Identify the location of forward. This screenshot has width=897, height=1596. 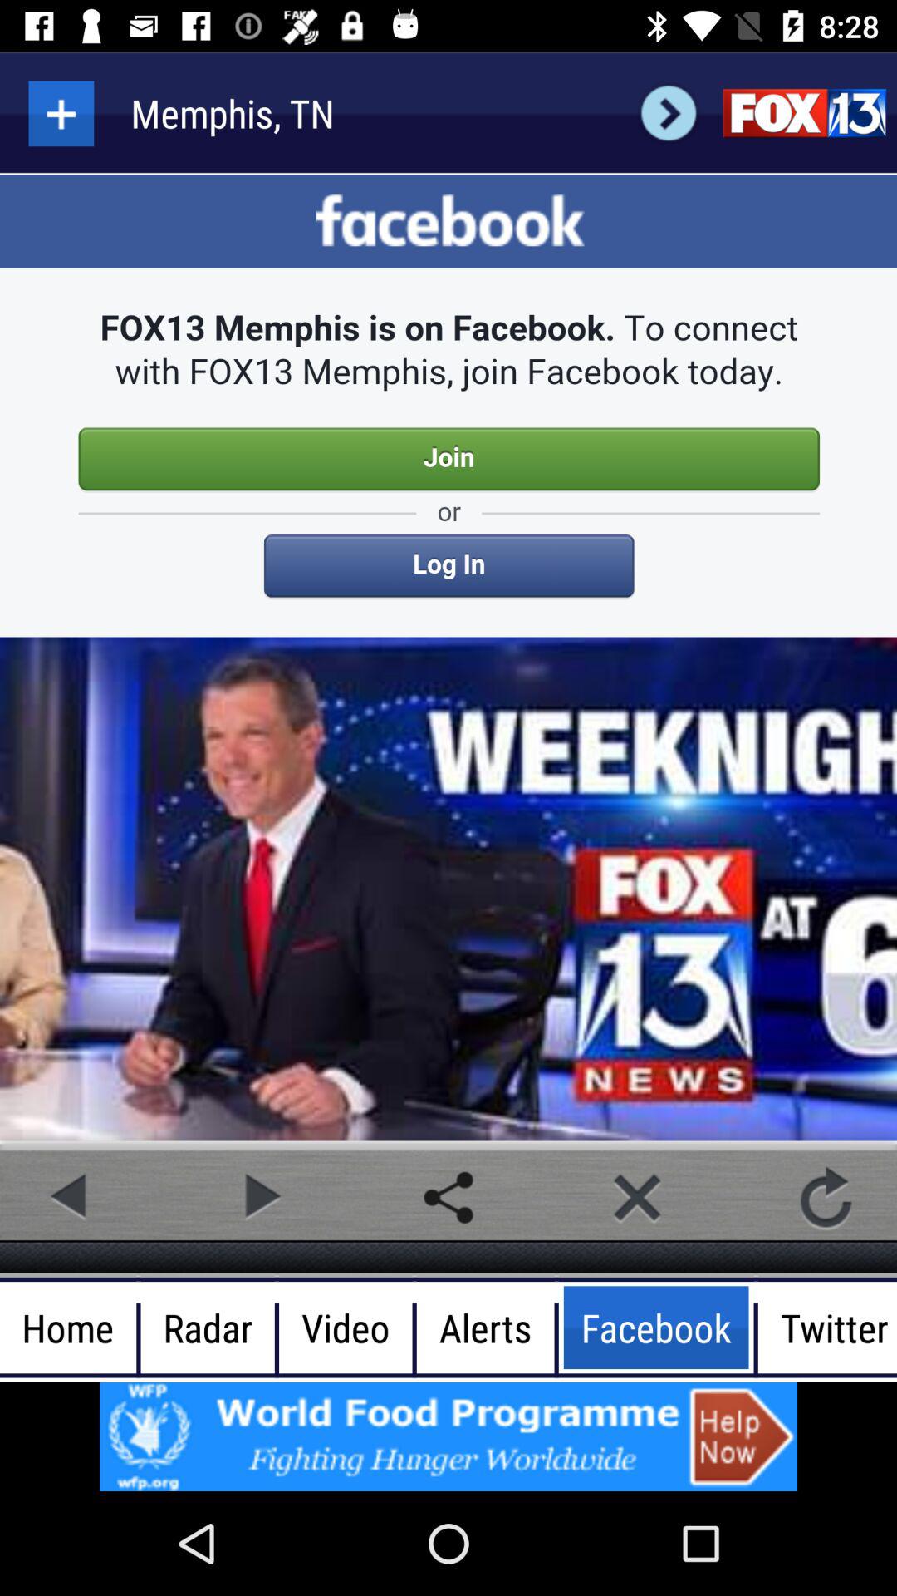
(259, 1197).